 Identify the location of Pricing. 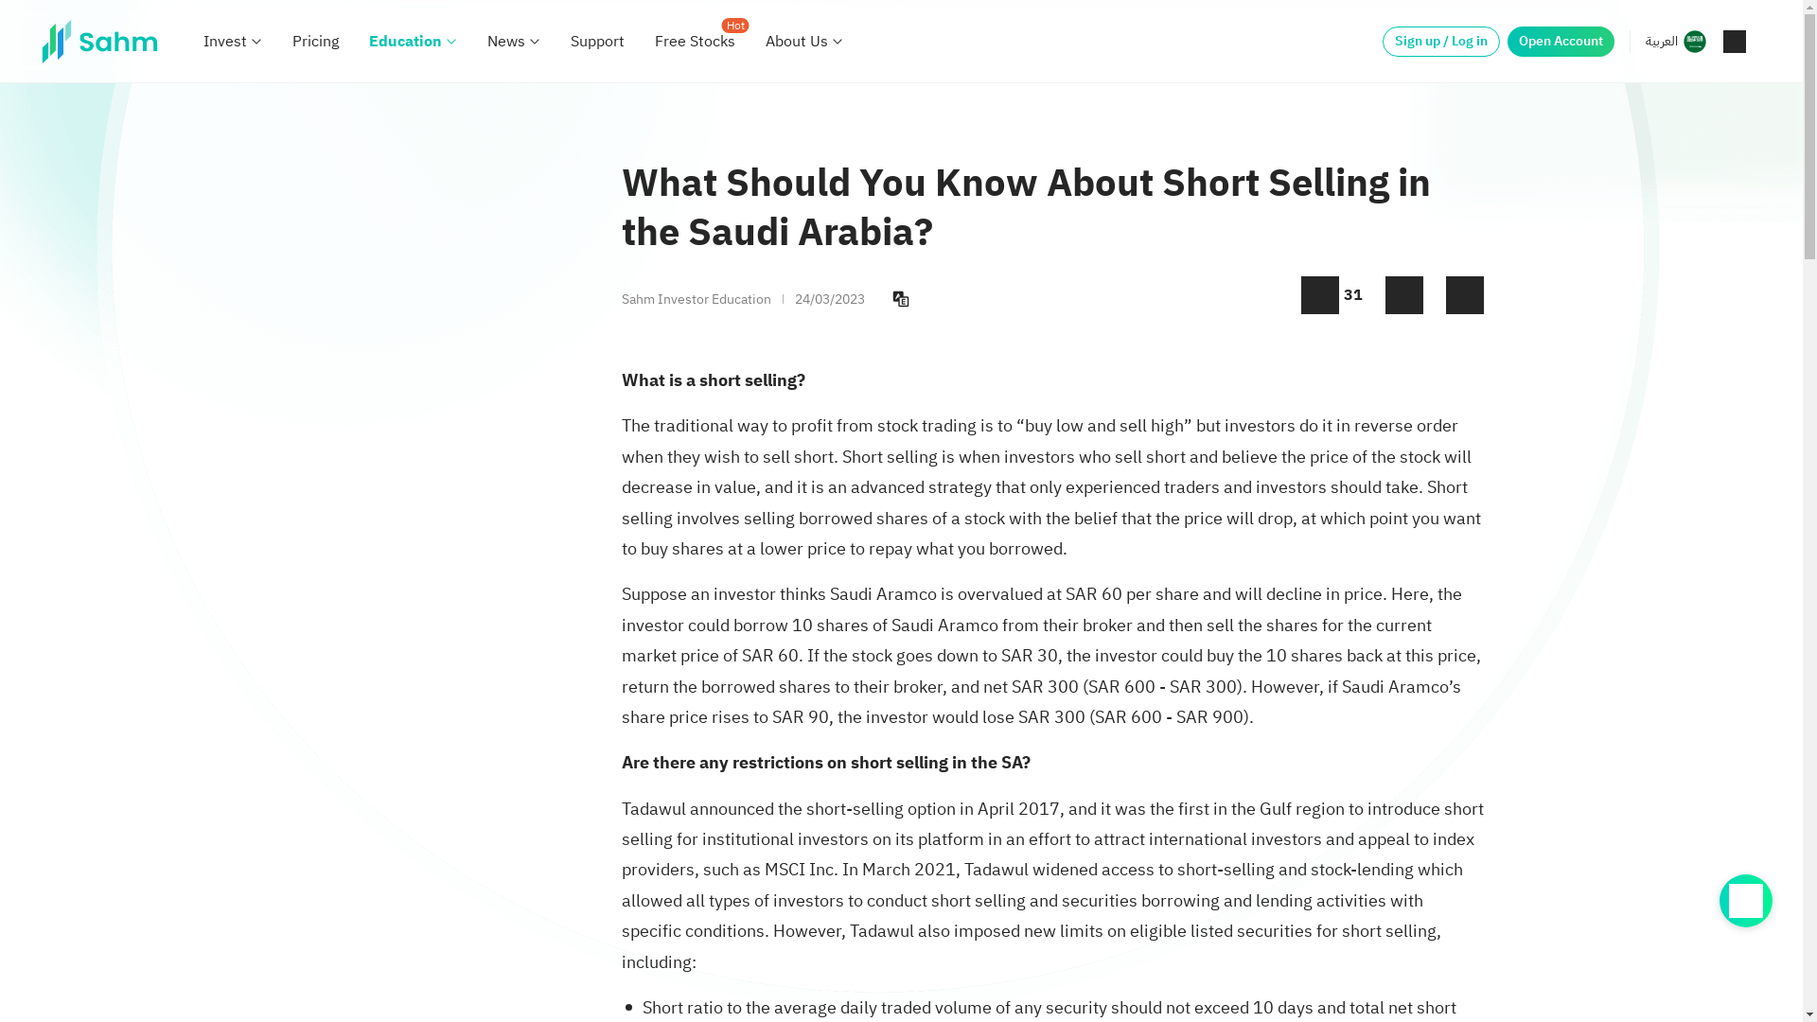
(315, 42).